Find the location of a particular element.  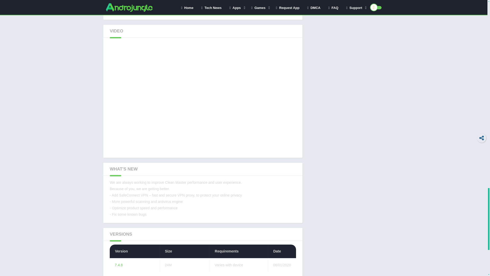

Previous is located at coordinates (109, 7).